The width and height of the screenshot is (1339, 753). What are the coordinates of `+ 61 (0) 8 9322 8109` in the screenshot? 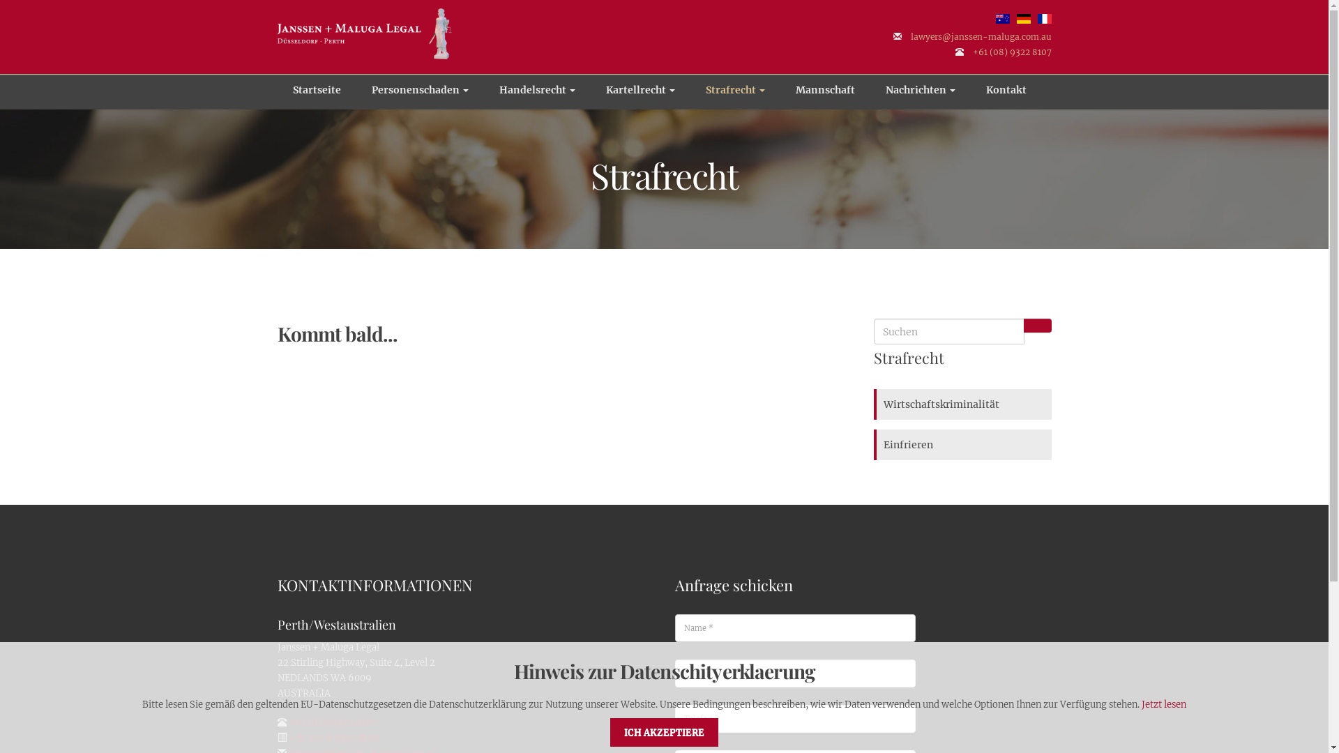 It's located at (334, 738).